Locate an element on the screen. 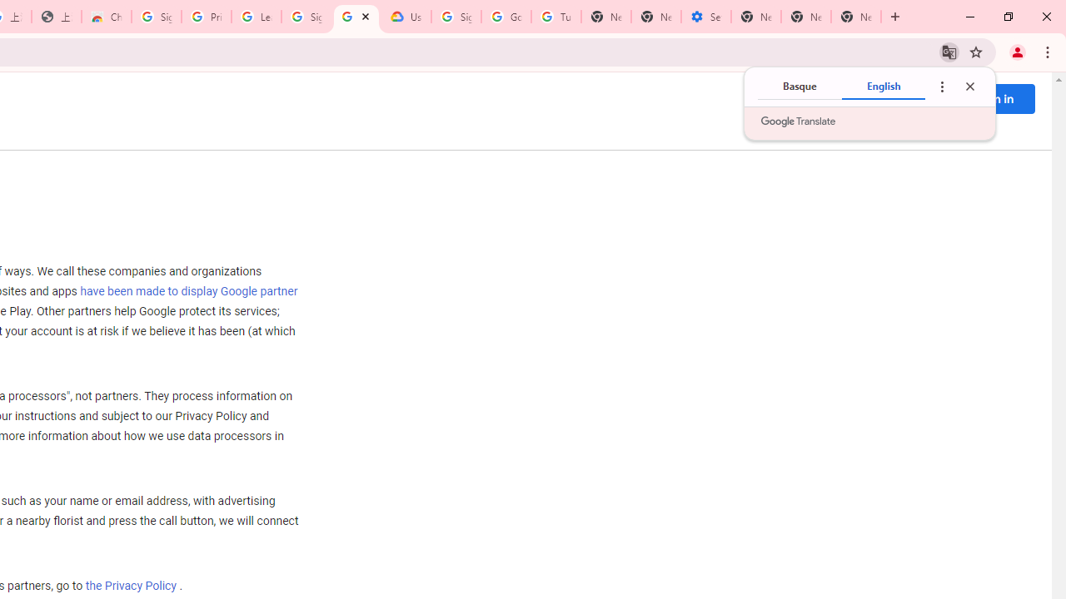 The height and width of the screenshot is (599, 1066). New Tab is located at coordinates (856, 17).